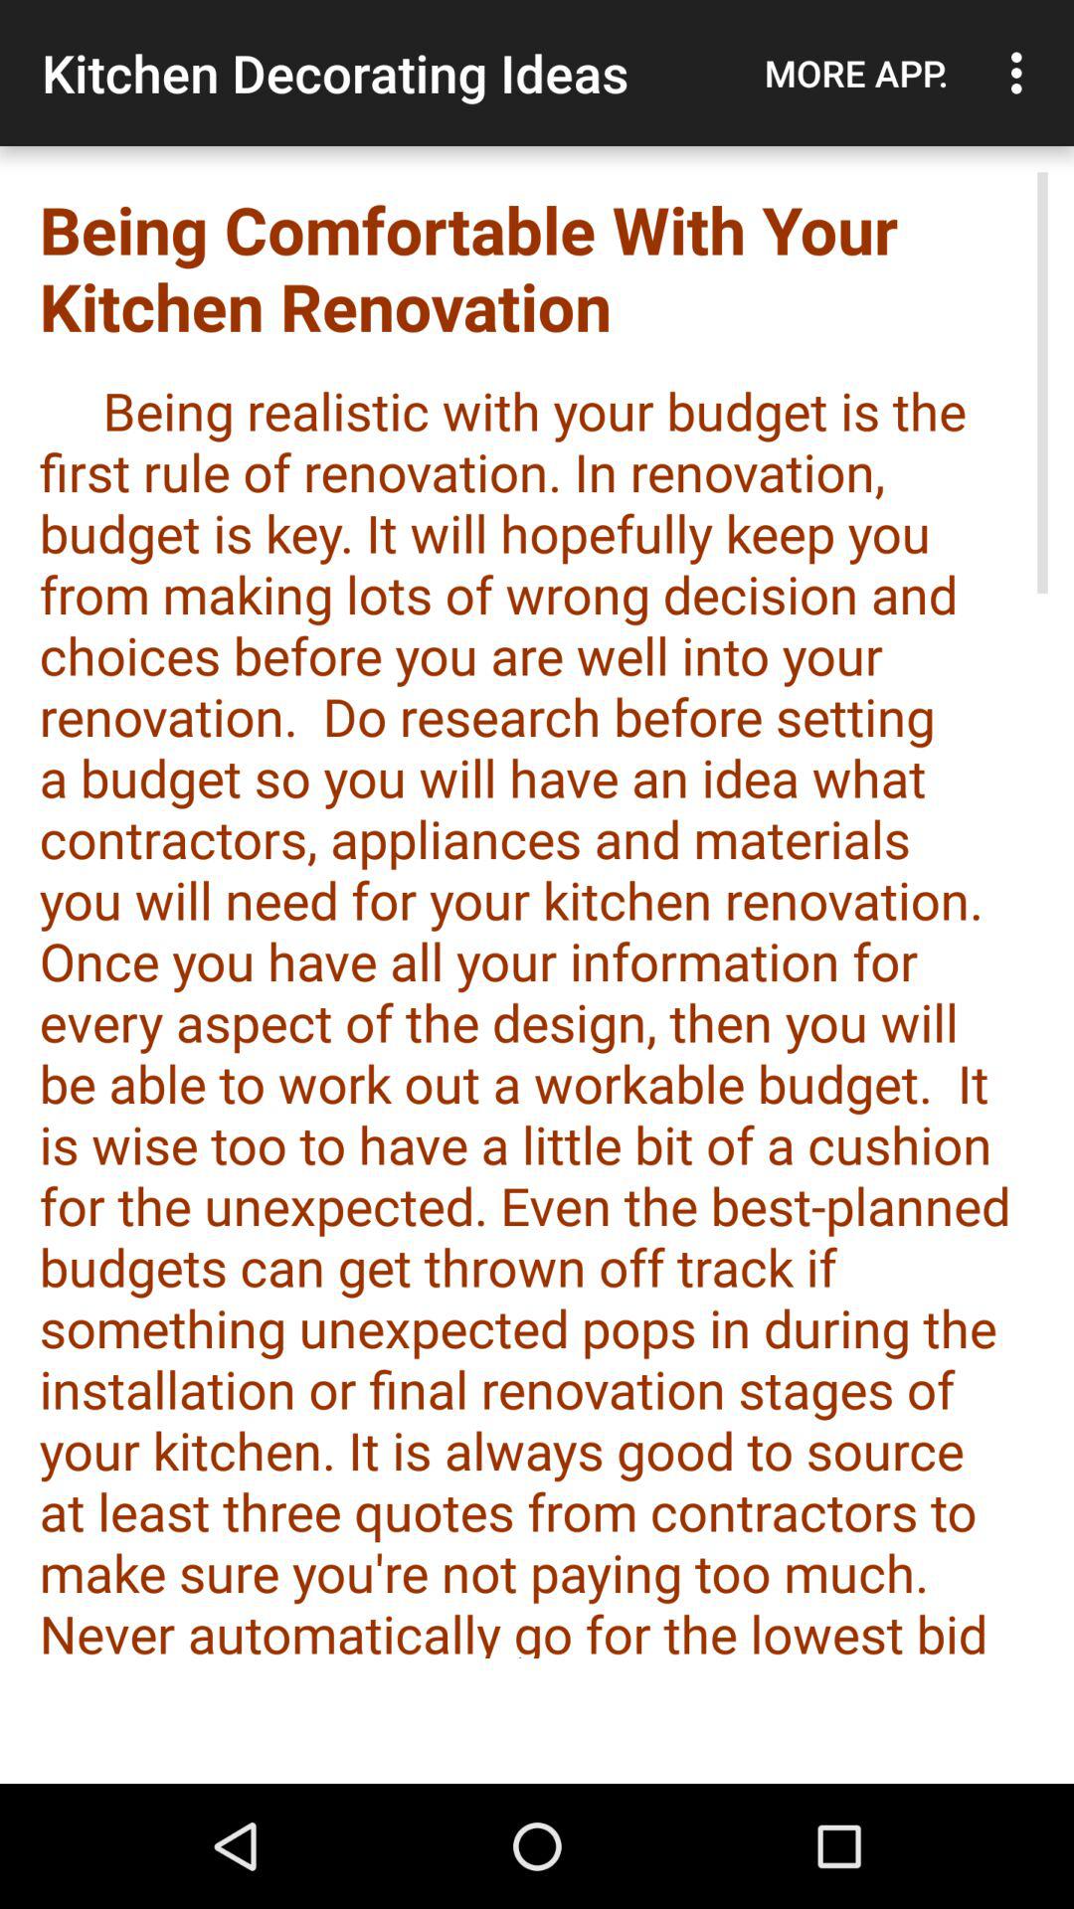 Image resolution: width=1074 pixels, height=1909 pixels. Describe the element at coordinates (1022, 73) in the screenshot. I see `turn on icon above being comfortable with icon` at that location.